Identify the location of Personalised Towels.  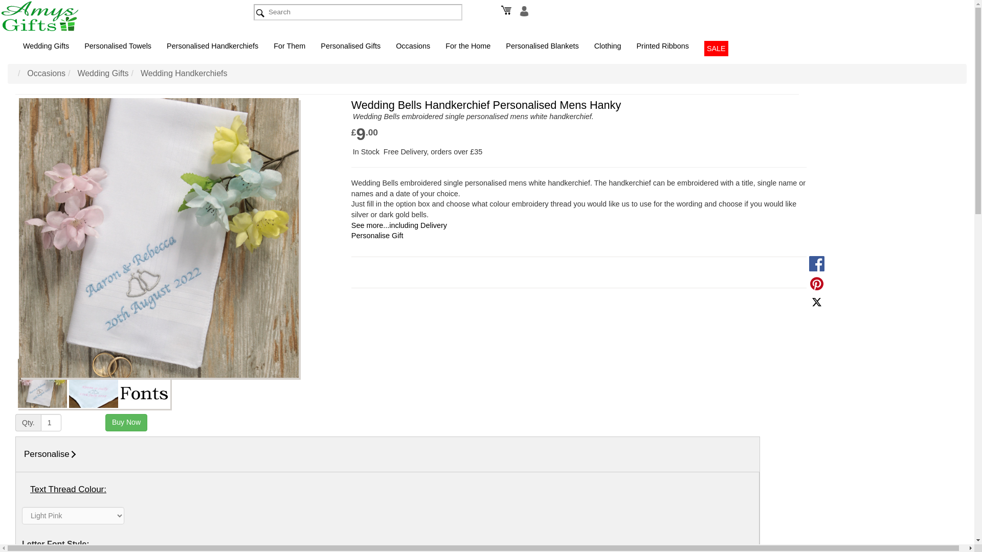
(118, 45).